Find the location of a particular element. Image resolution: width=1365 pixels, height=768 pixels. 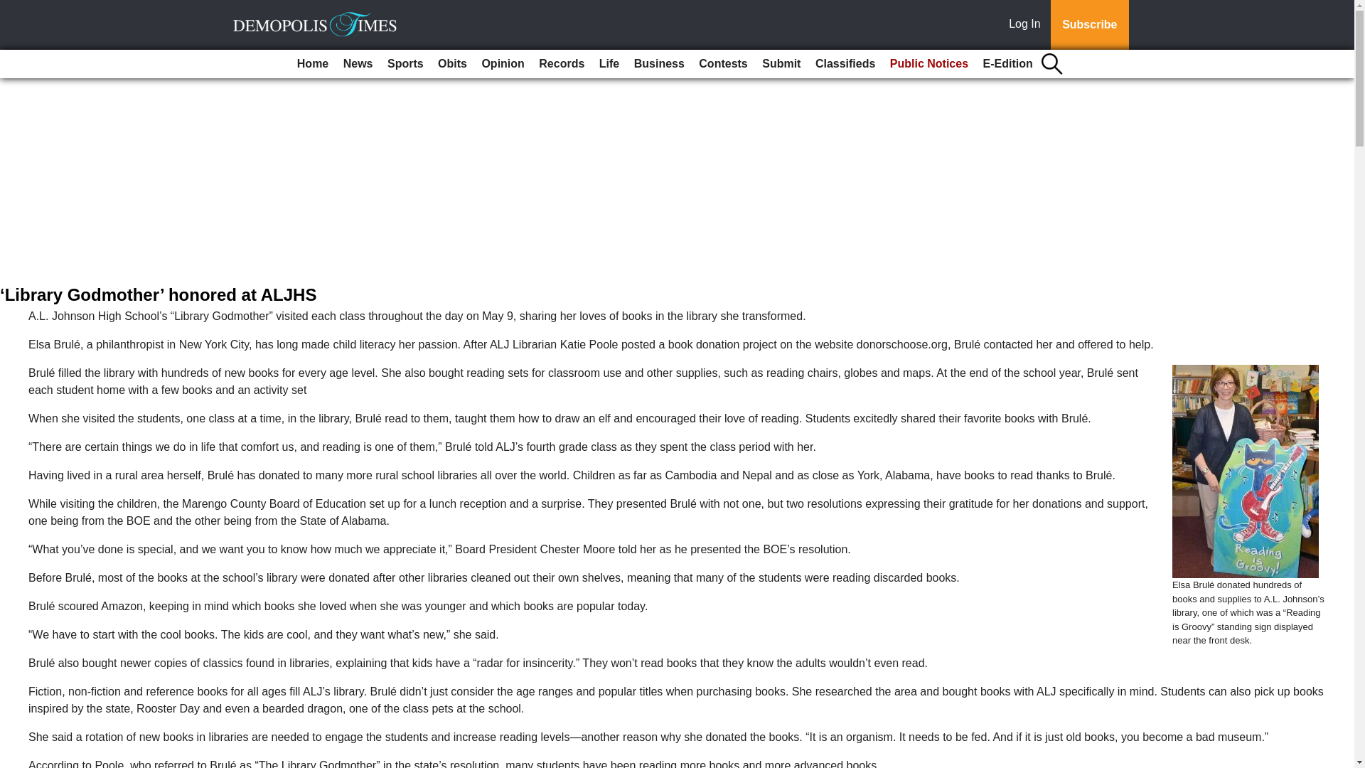

News is located at coordinates (358, 64).